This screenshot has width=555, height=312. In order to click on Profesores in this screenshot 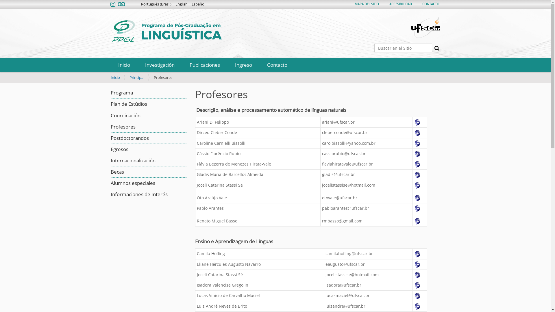, I will do `click(123, 127)`.